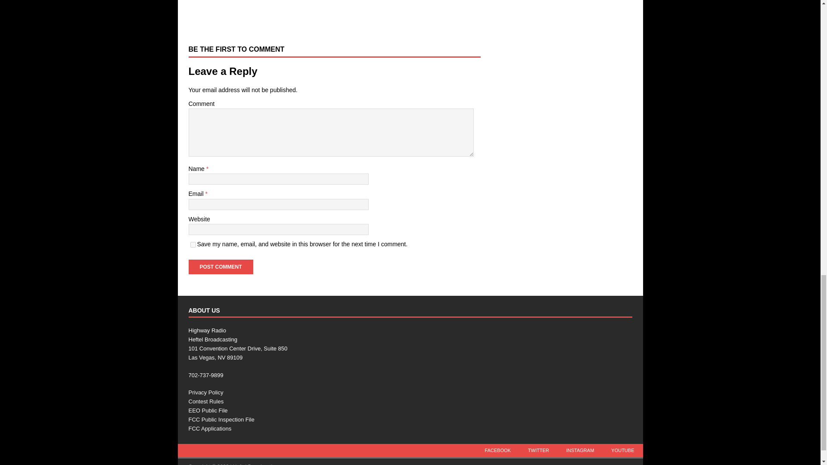 Image resolution: width=827 pixels, height=465 pixels. What do you see at coordinates (193, 245) in the screenshot?
I see `yes` at bounding box center [193, 245].